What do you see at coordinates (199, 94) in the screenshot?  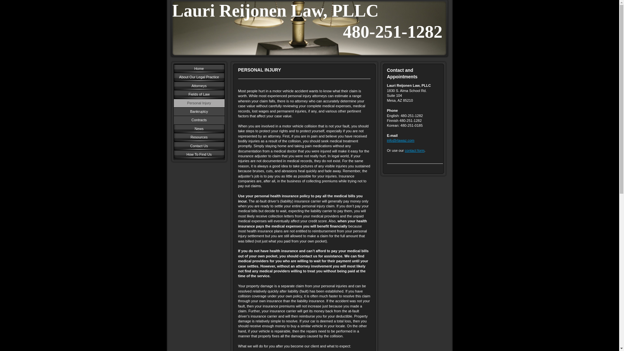 I see `Fields of Law` at bounding box center [199, 94].